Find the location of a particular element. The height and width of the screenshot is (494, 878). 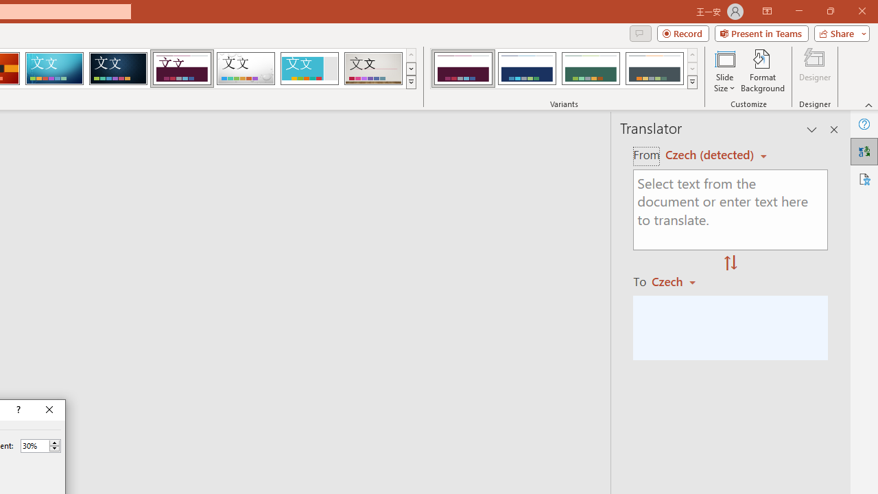

Variants is located at coordinates (693, 82).